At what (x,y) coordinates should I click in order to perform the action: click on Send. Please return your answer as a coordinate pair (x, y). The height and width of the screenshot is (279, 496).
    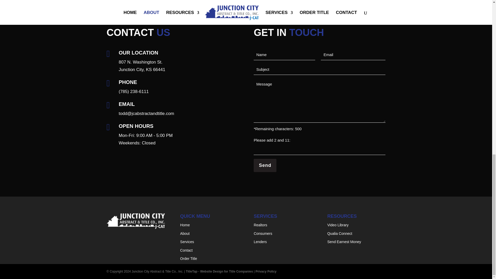
    Looking at the image, I should click on (265, 165).